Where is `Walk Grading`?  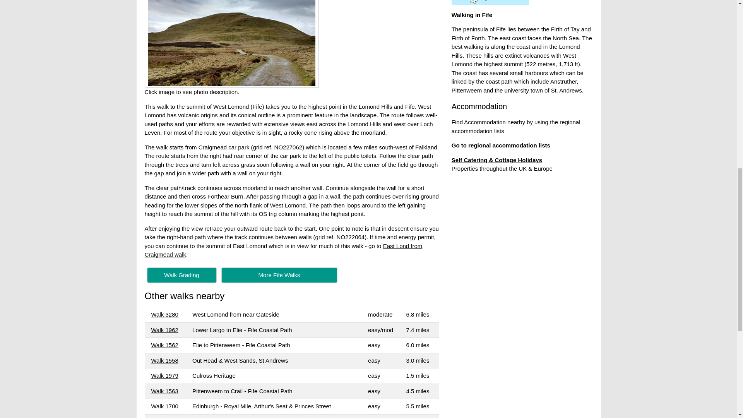
Walk Grading is located at coordinates (182, 274).